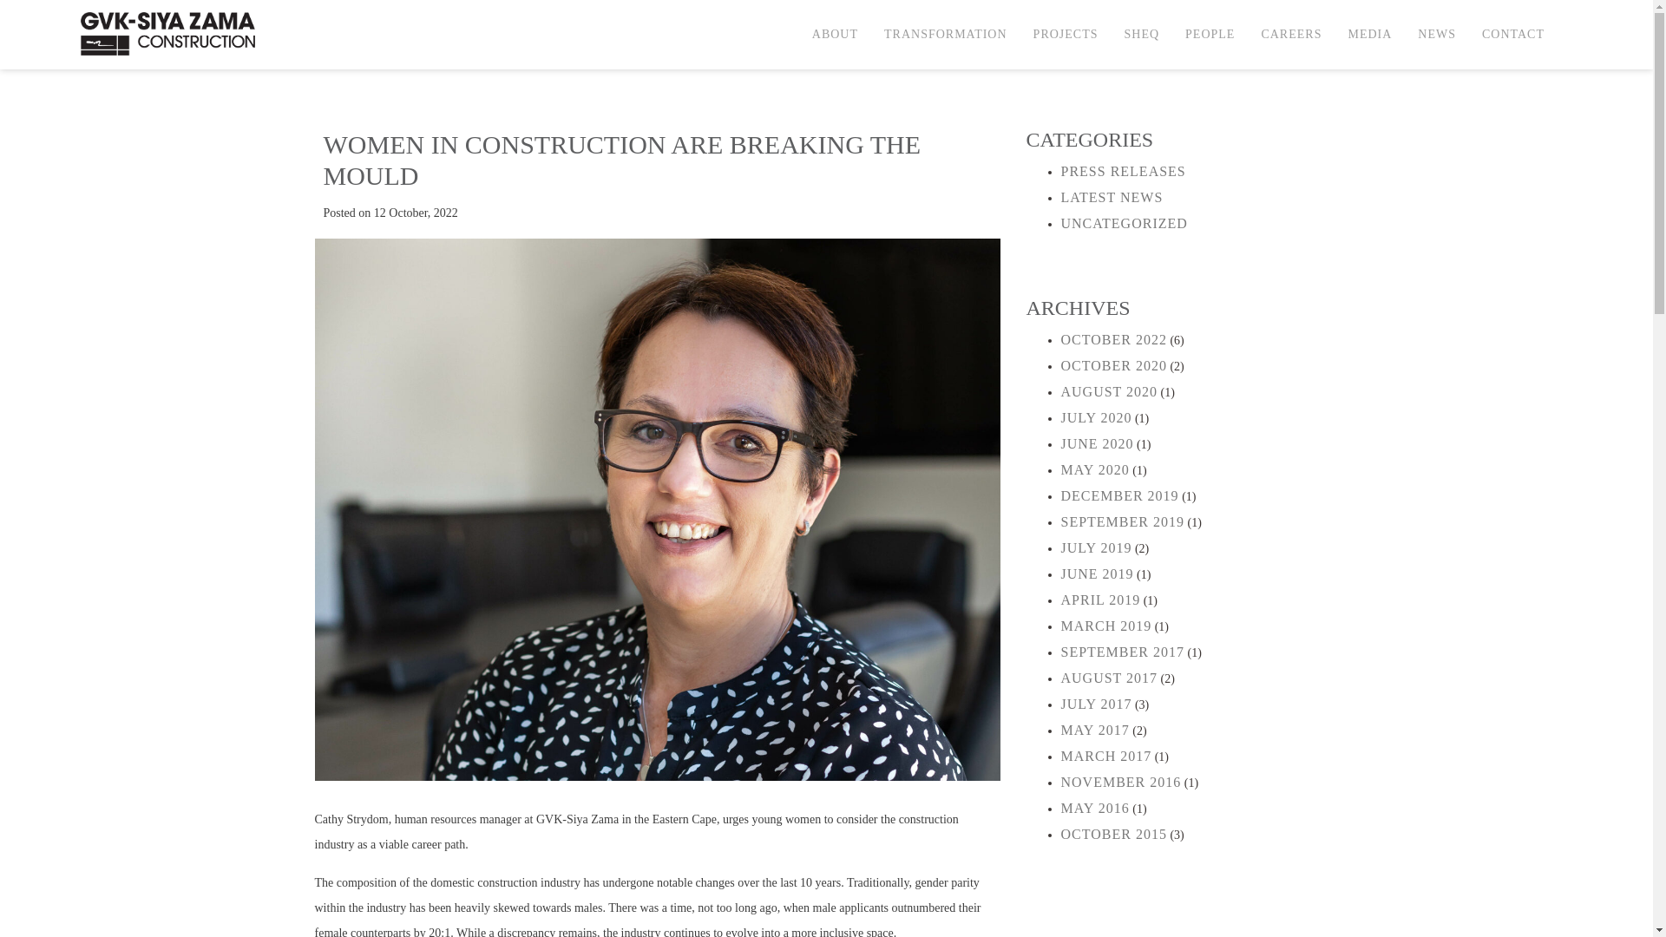 The height and width of the screenshot is (937, 1666). Describe the element at coordinates (1291, 35) in the screenshot. I see `CAREERS` at that location.